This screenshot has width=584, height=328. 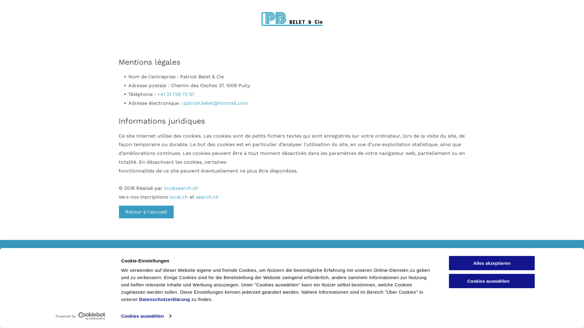 What do you see at coordinates (176, 94) in the screenshot?
I see `+41 21 728 72 01` at bounding box center [176, 94].